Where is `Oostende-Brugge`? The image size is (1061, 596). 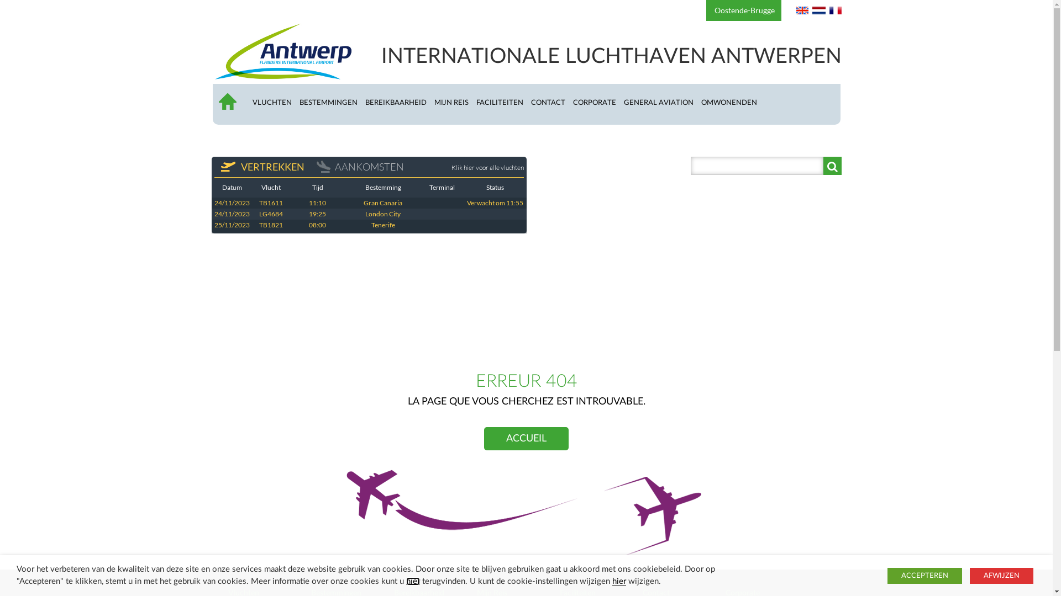 Oostende-Brugge is located at coordinates (744, 10).